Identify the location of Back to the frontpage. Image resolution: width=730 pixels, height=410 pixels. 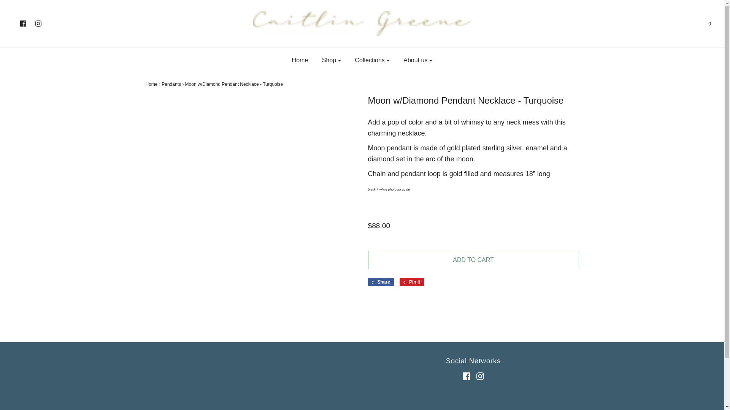
(151, 84).